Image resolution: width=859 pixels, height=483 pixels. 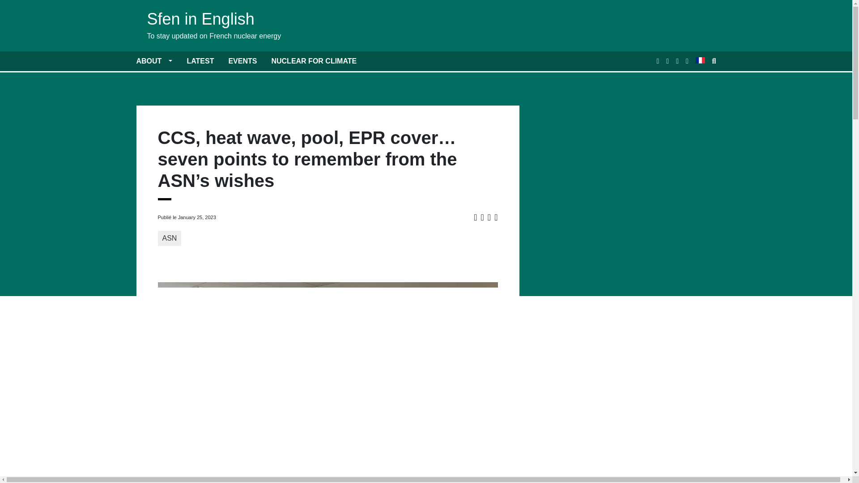 I want to click on ABOUT, so click(x=154, y=61).